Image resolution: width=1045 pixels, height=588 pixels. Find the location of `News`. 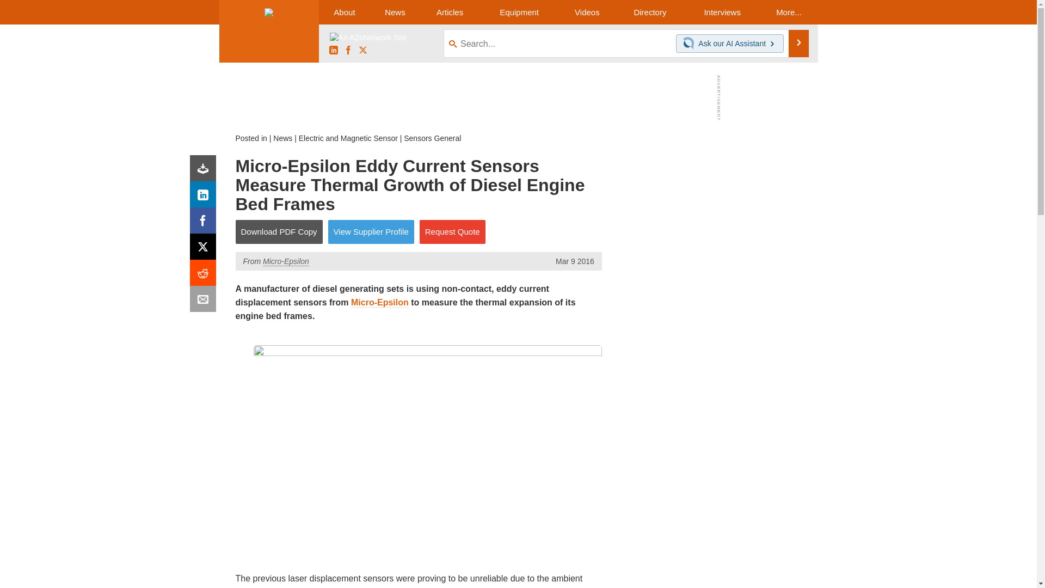

News is located at coordinates (282, 138).